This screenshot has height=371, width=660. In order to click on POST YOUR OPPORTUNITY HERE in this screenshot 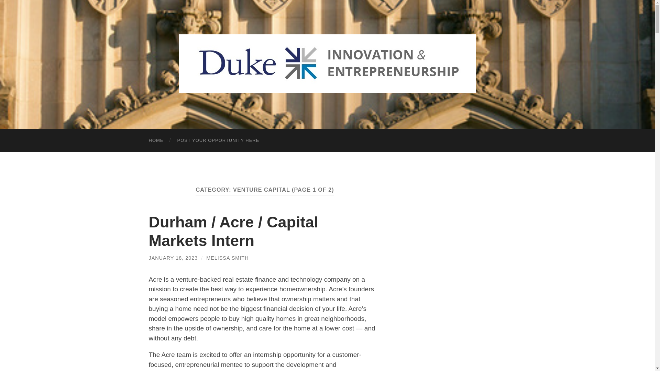, I will do `click(218, 140)`.